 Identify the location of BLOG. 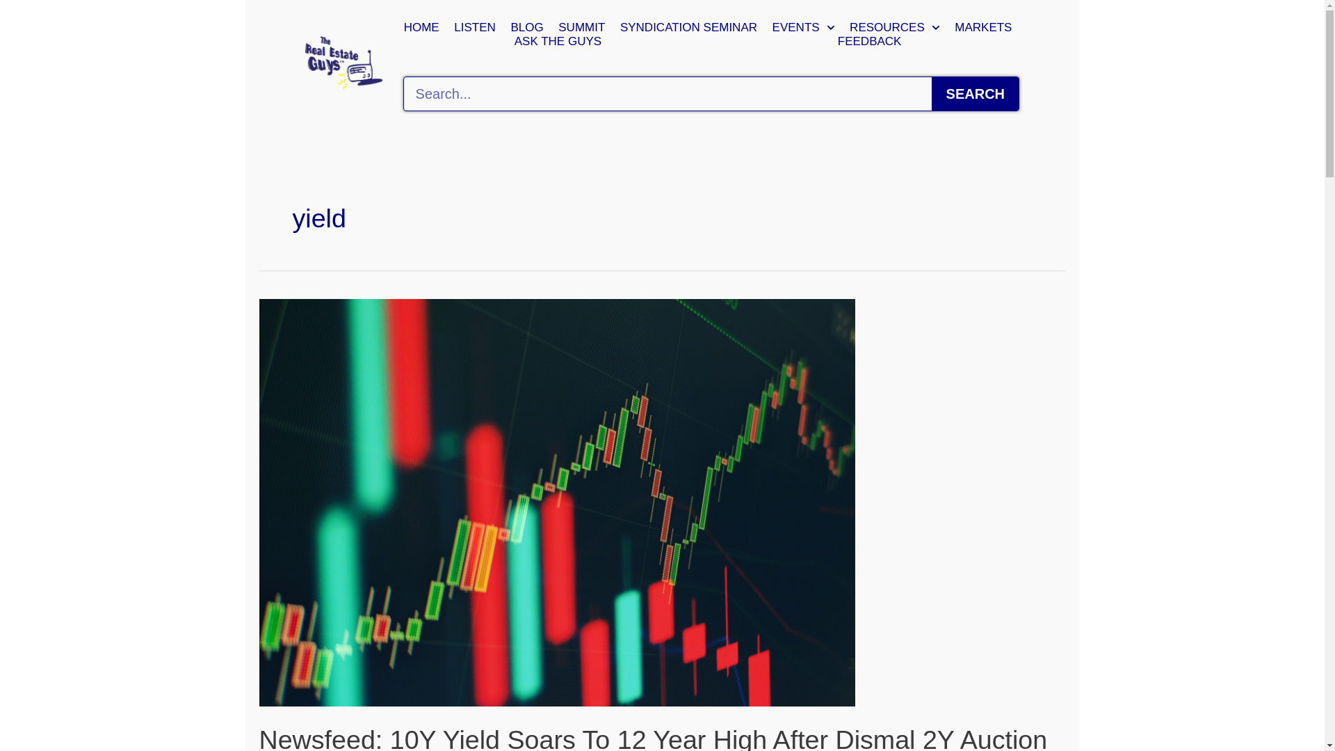
(527, 28).